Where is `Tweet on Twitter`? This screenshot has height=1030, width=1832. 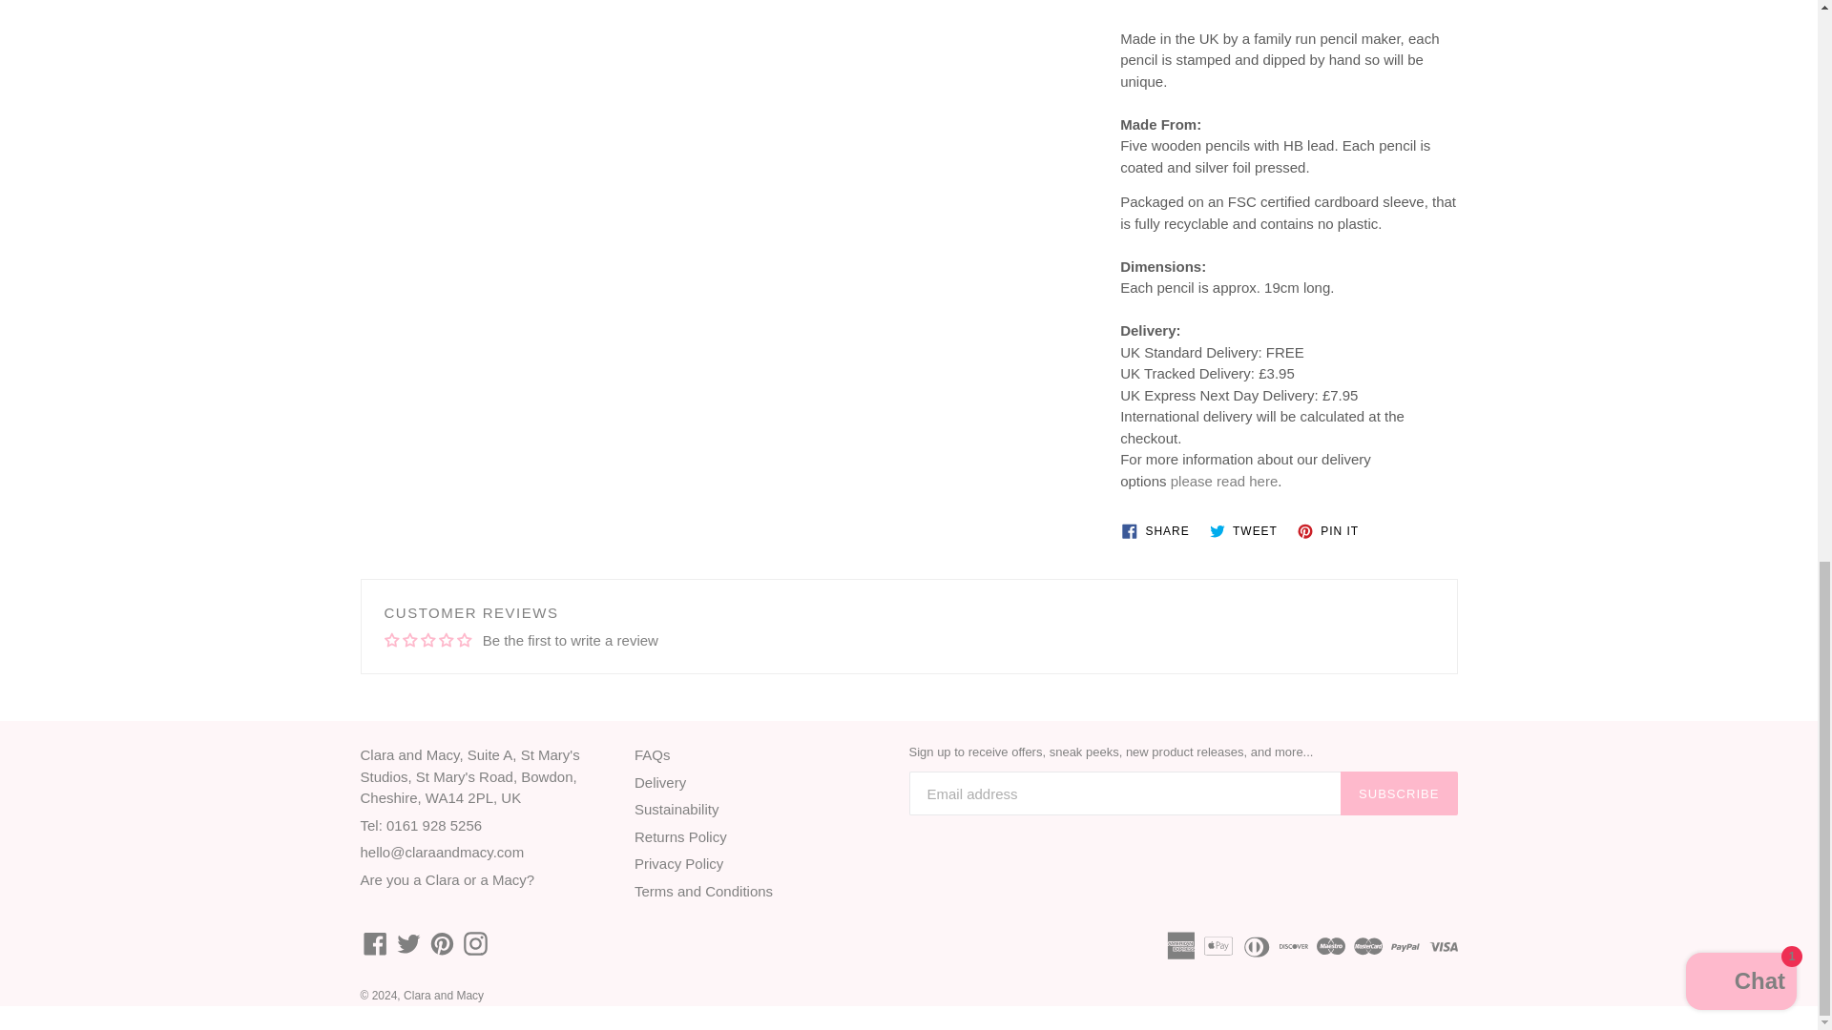 Tweet on Twitter is located at coordinates (1247, 531).